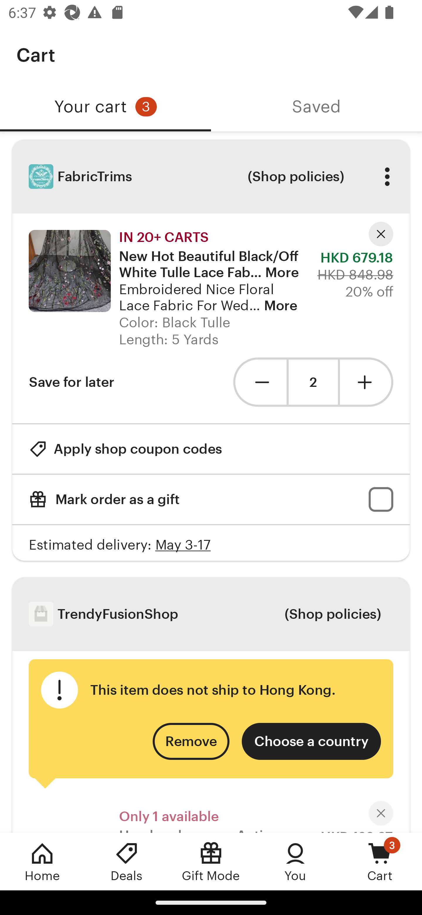 The height and width of the screenshot is (915, 422). What do you see at coordinates (295, 177) in the screenshot?
I see `(Shop policies)` at bounding box center [295, 177].